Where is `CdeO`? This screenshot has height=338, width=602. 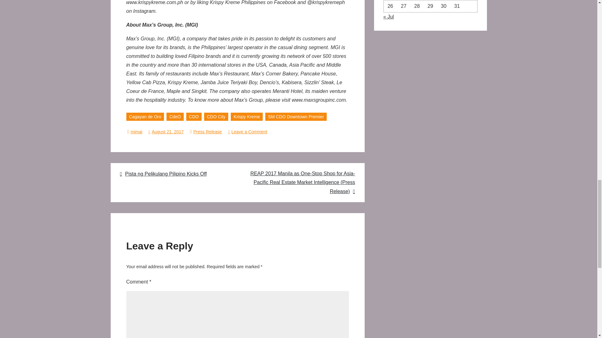 CdeO is located at coordinates (175, 116).